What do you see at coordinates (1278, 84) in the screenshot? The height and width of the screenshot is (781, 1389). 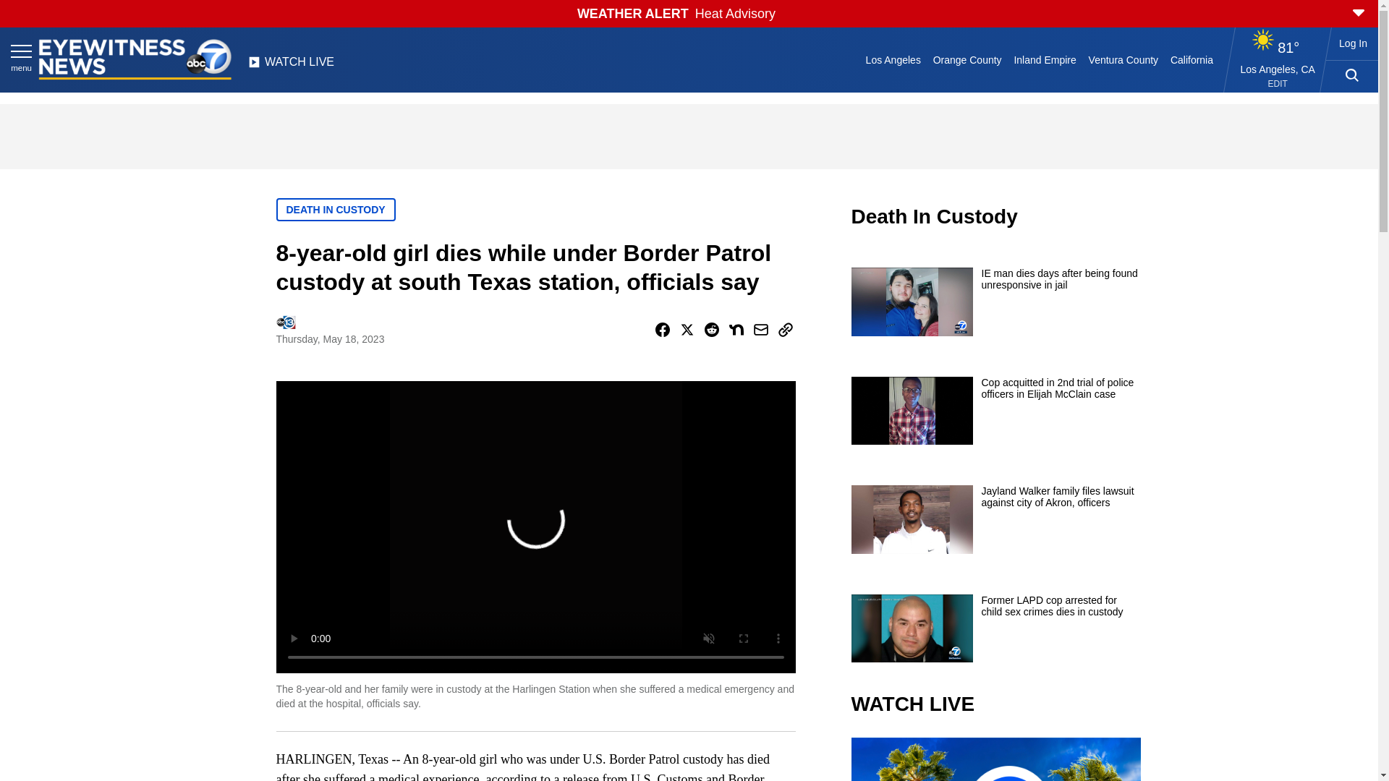 I see `EDIT` at bounding box center [1278, 84].